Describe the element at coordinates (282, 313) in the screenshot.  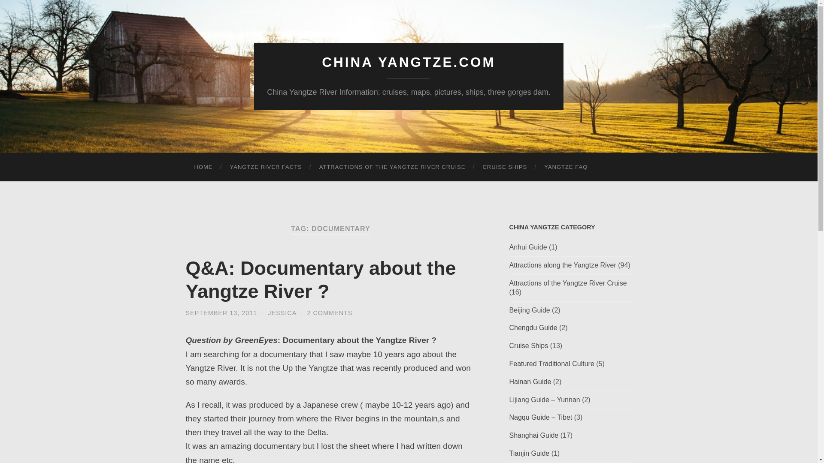
I see `Posts by jessica` at that location.